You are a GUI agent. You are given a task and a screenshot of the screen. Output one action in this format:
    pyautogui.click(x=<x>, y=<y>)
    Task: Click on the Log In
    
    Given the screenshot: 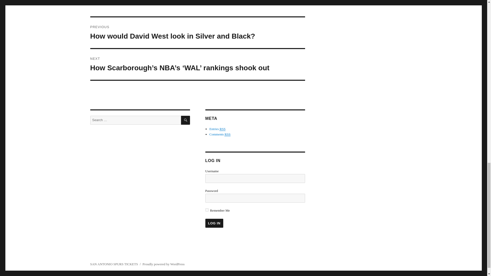 What is the action you would take?
    pyautogui.click(x=214, y=223)
    